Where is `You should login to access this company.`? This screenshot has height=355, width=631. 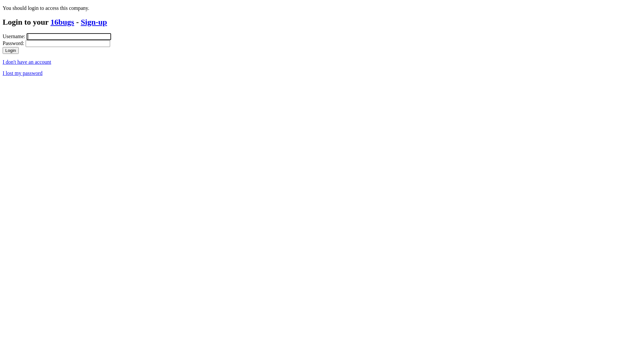
You should login to access this company. is located at coordinates (315, 8).